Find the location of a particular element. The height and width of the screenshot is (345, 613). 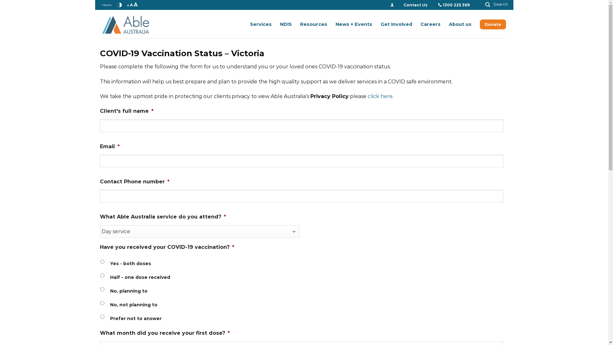

Services is located at coordinates (261, 24).